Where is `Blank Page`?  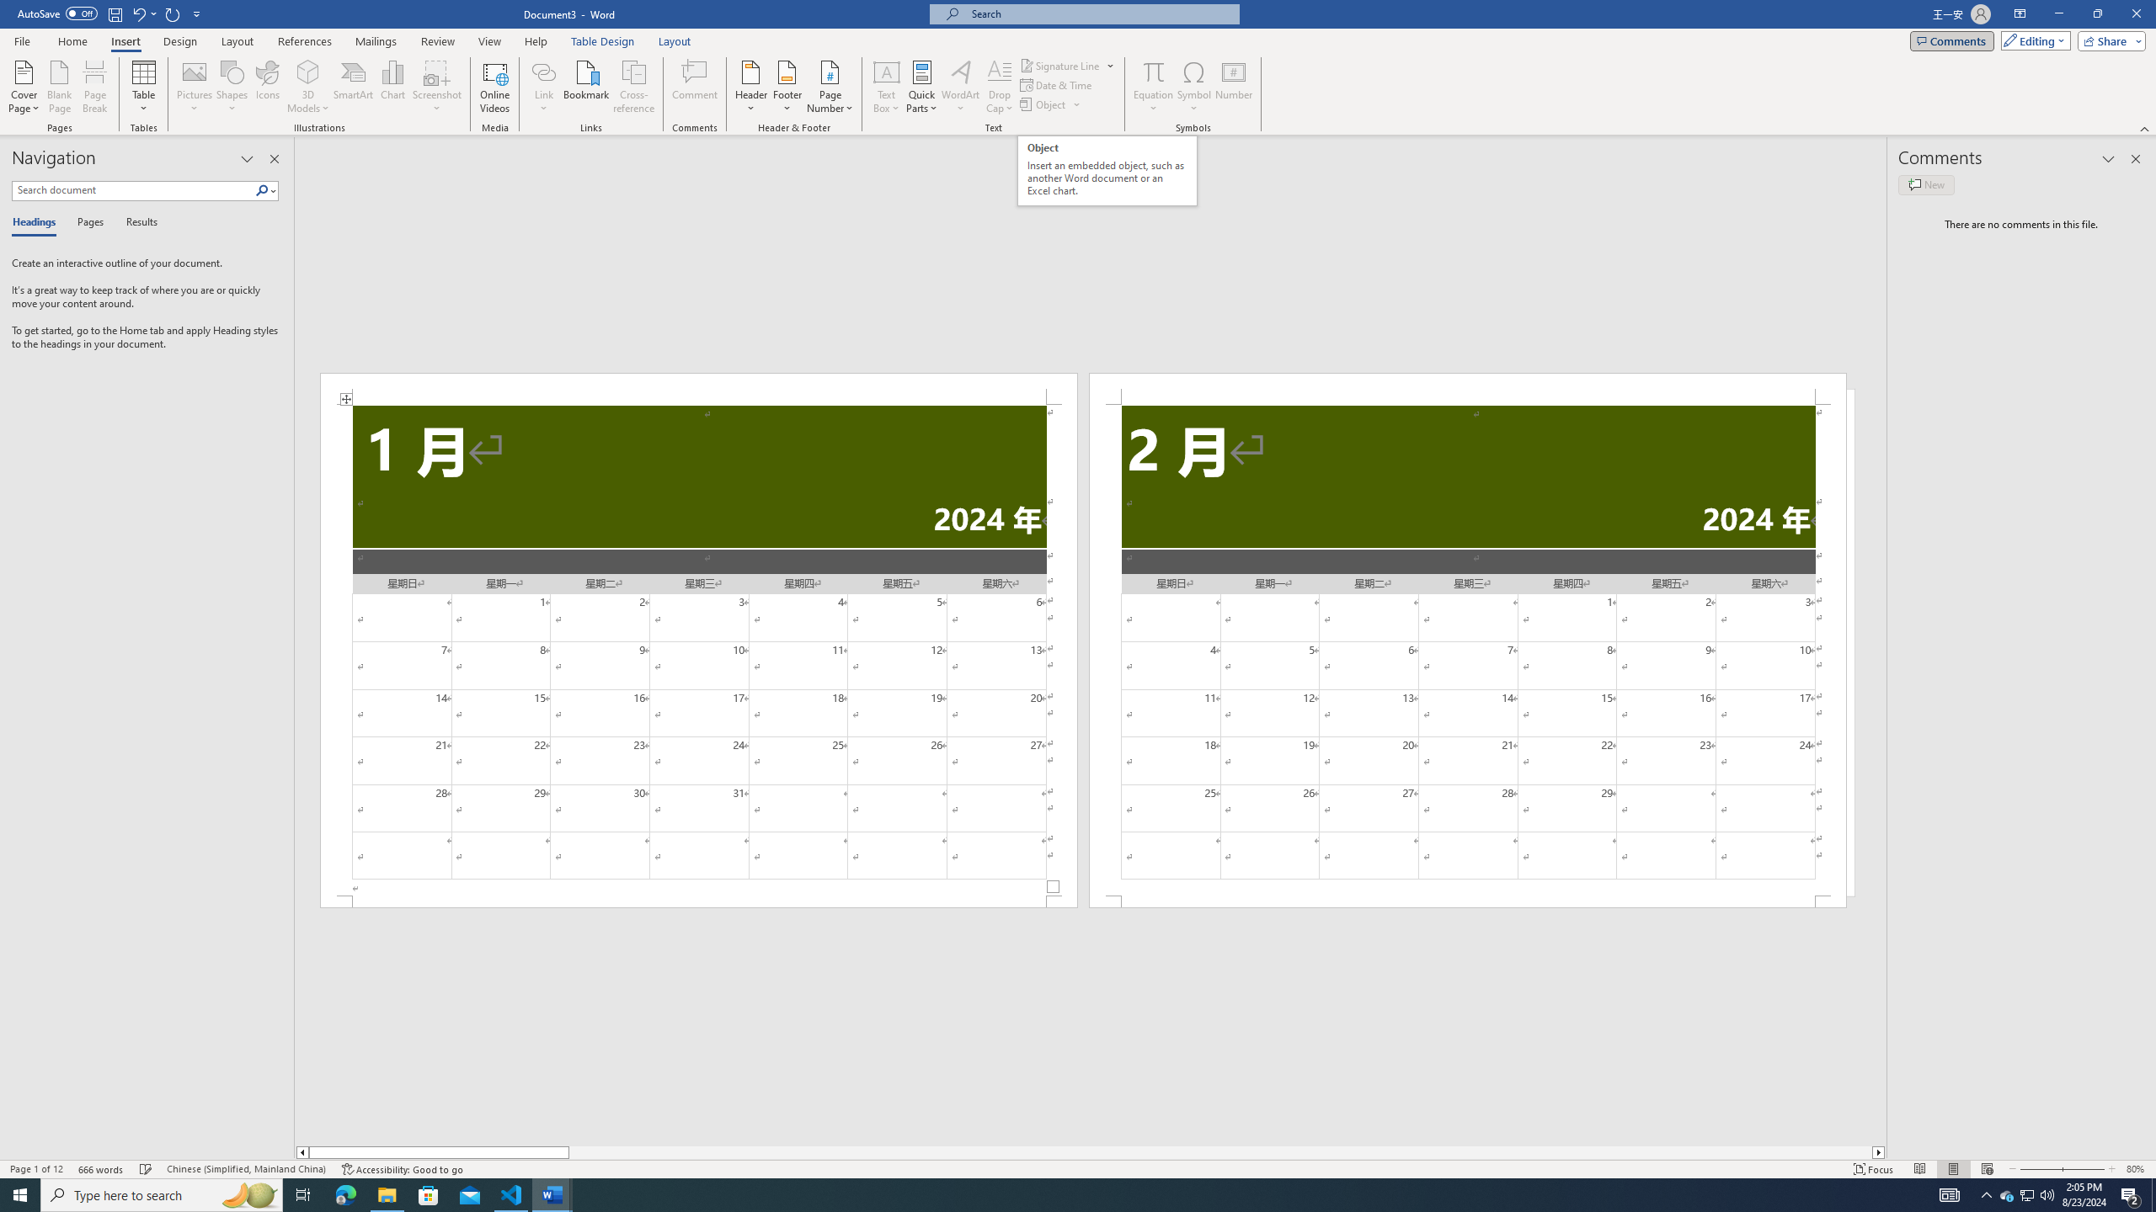 Blank Page is located at coordinates (61, 87).